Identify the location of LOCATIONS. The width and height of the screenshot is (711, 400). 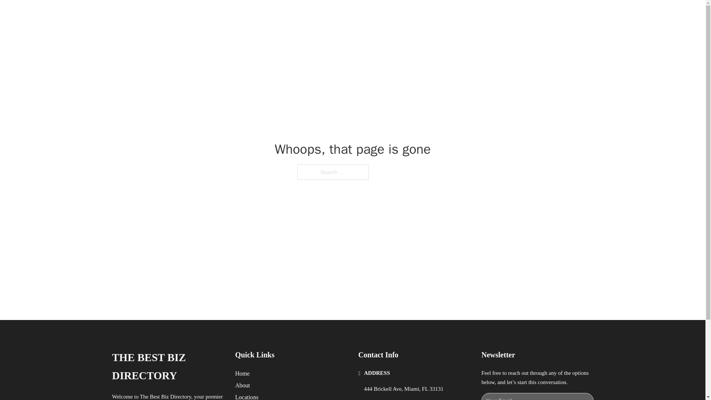
(484, 14).